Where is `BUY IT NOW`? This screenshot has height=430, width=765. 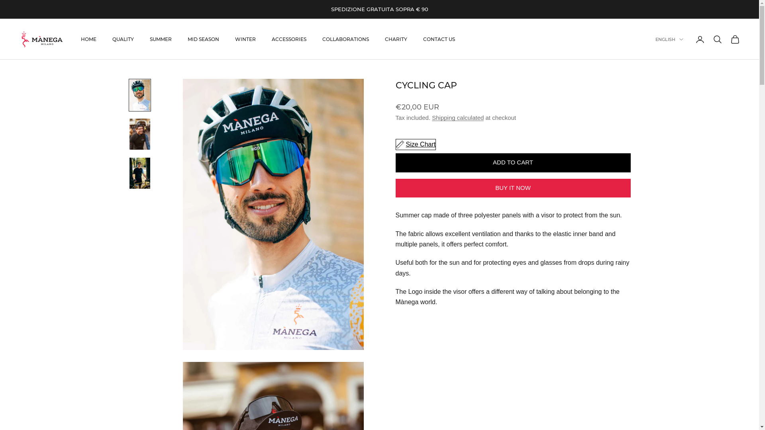
BUY IT NOW is located at coordinates (513, 188).